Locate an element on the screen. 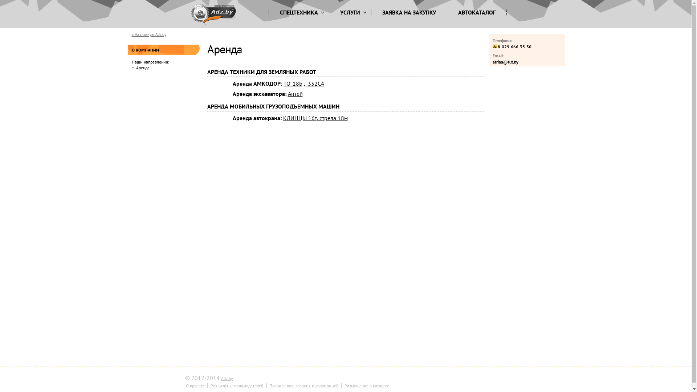  Advertisement is located at coordinates (157, 195).